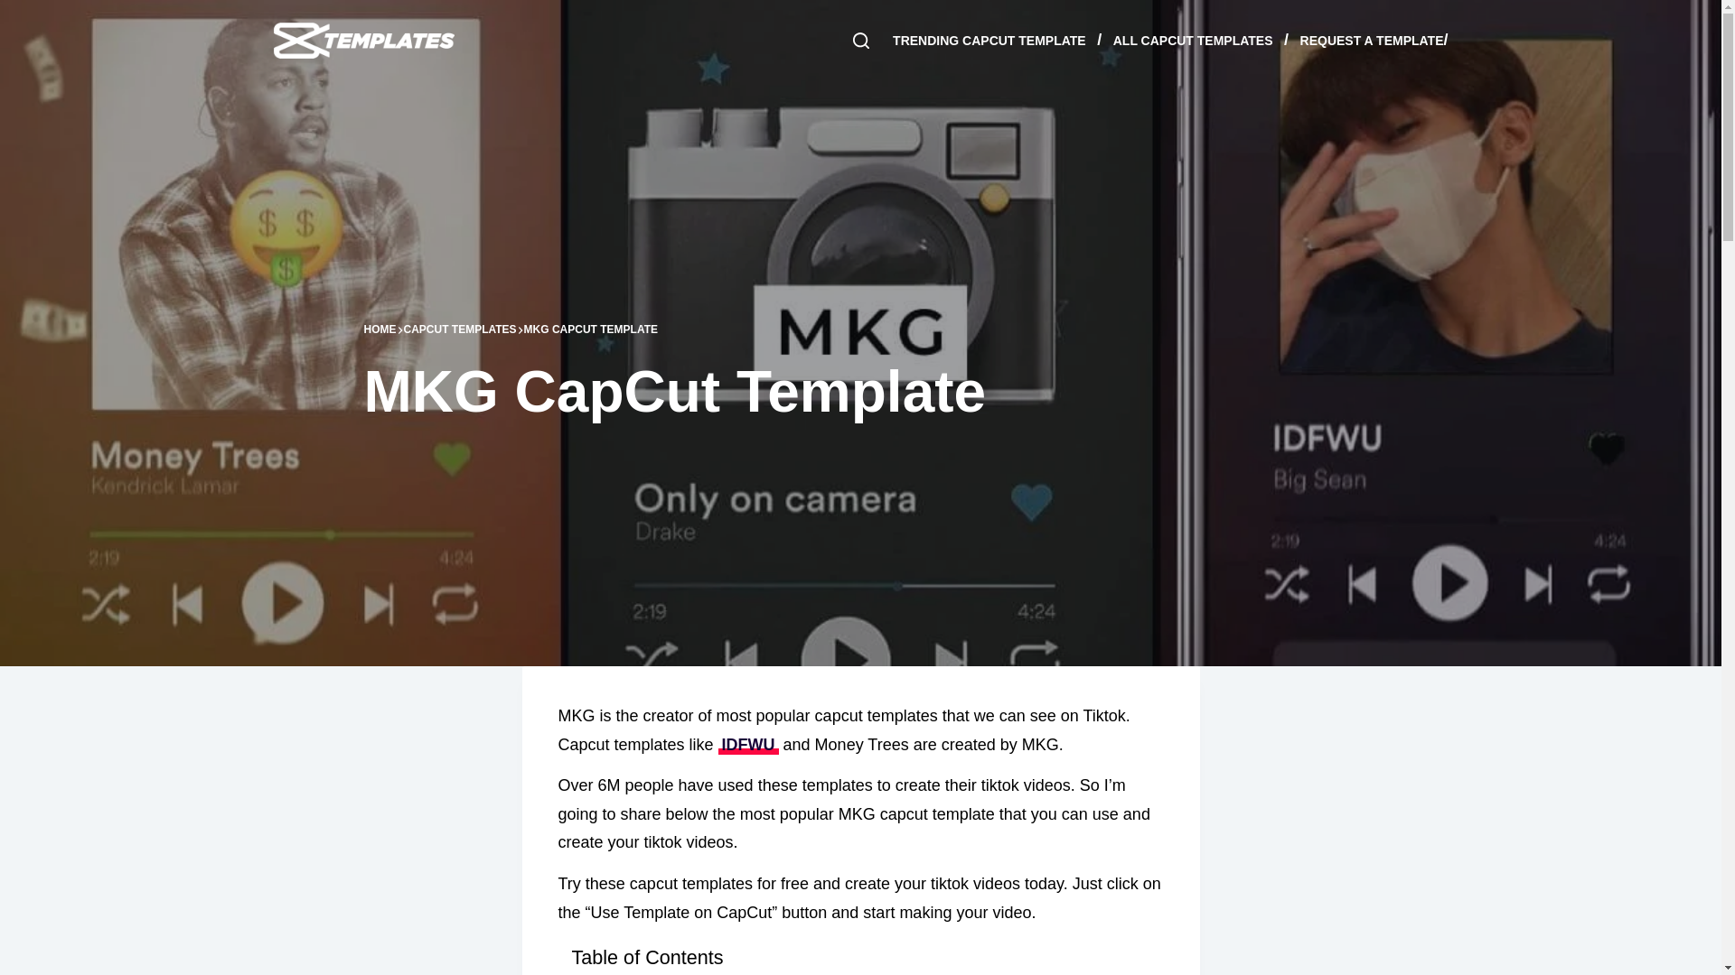 Image resolution: width=1735 pixels, height=975 pixels. What do you see at coordinates (18, 9) in the screenshot?
I see `Skip to content` at bounding box center [18, 9].